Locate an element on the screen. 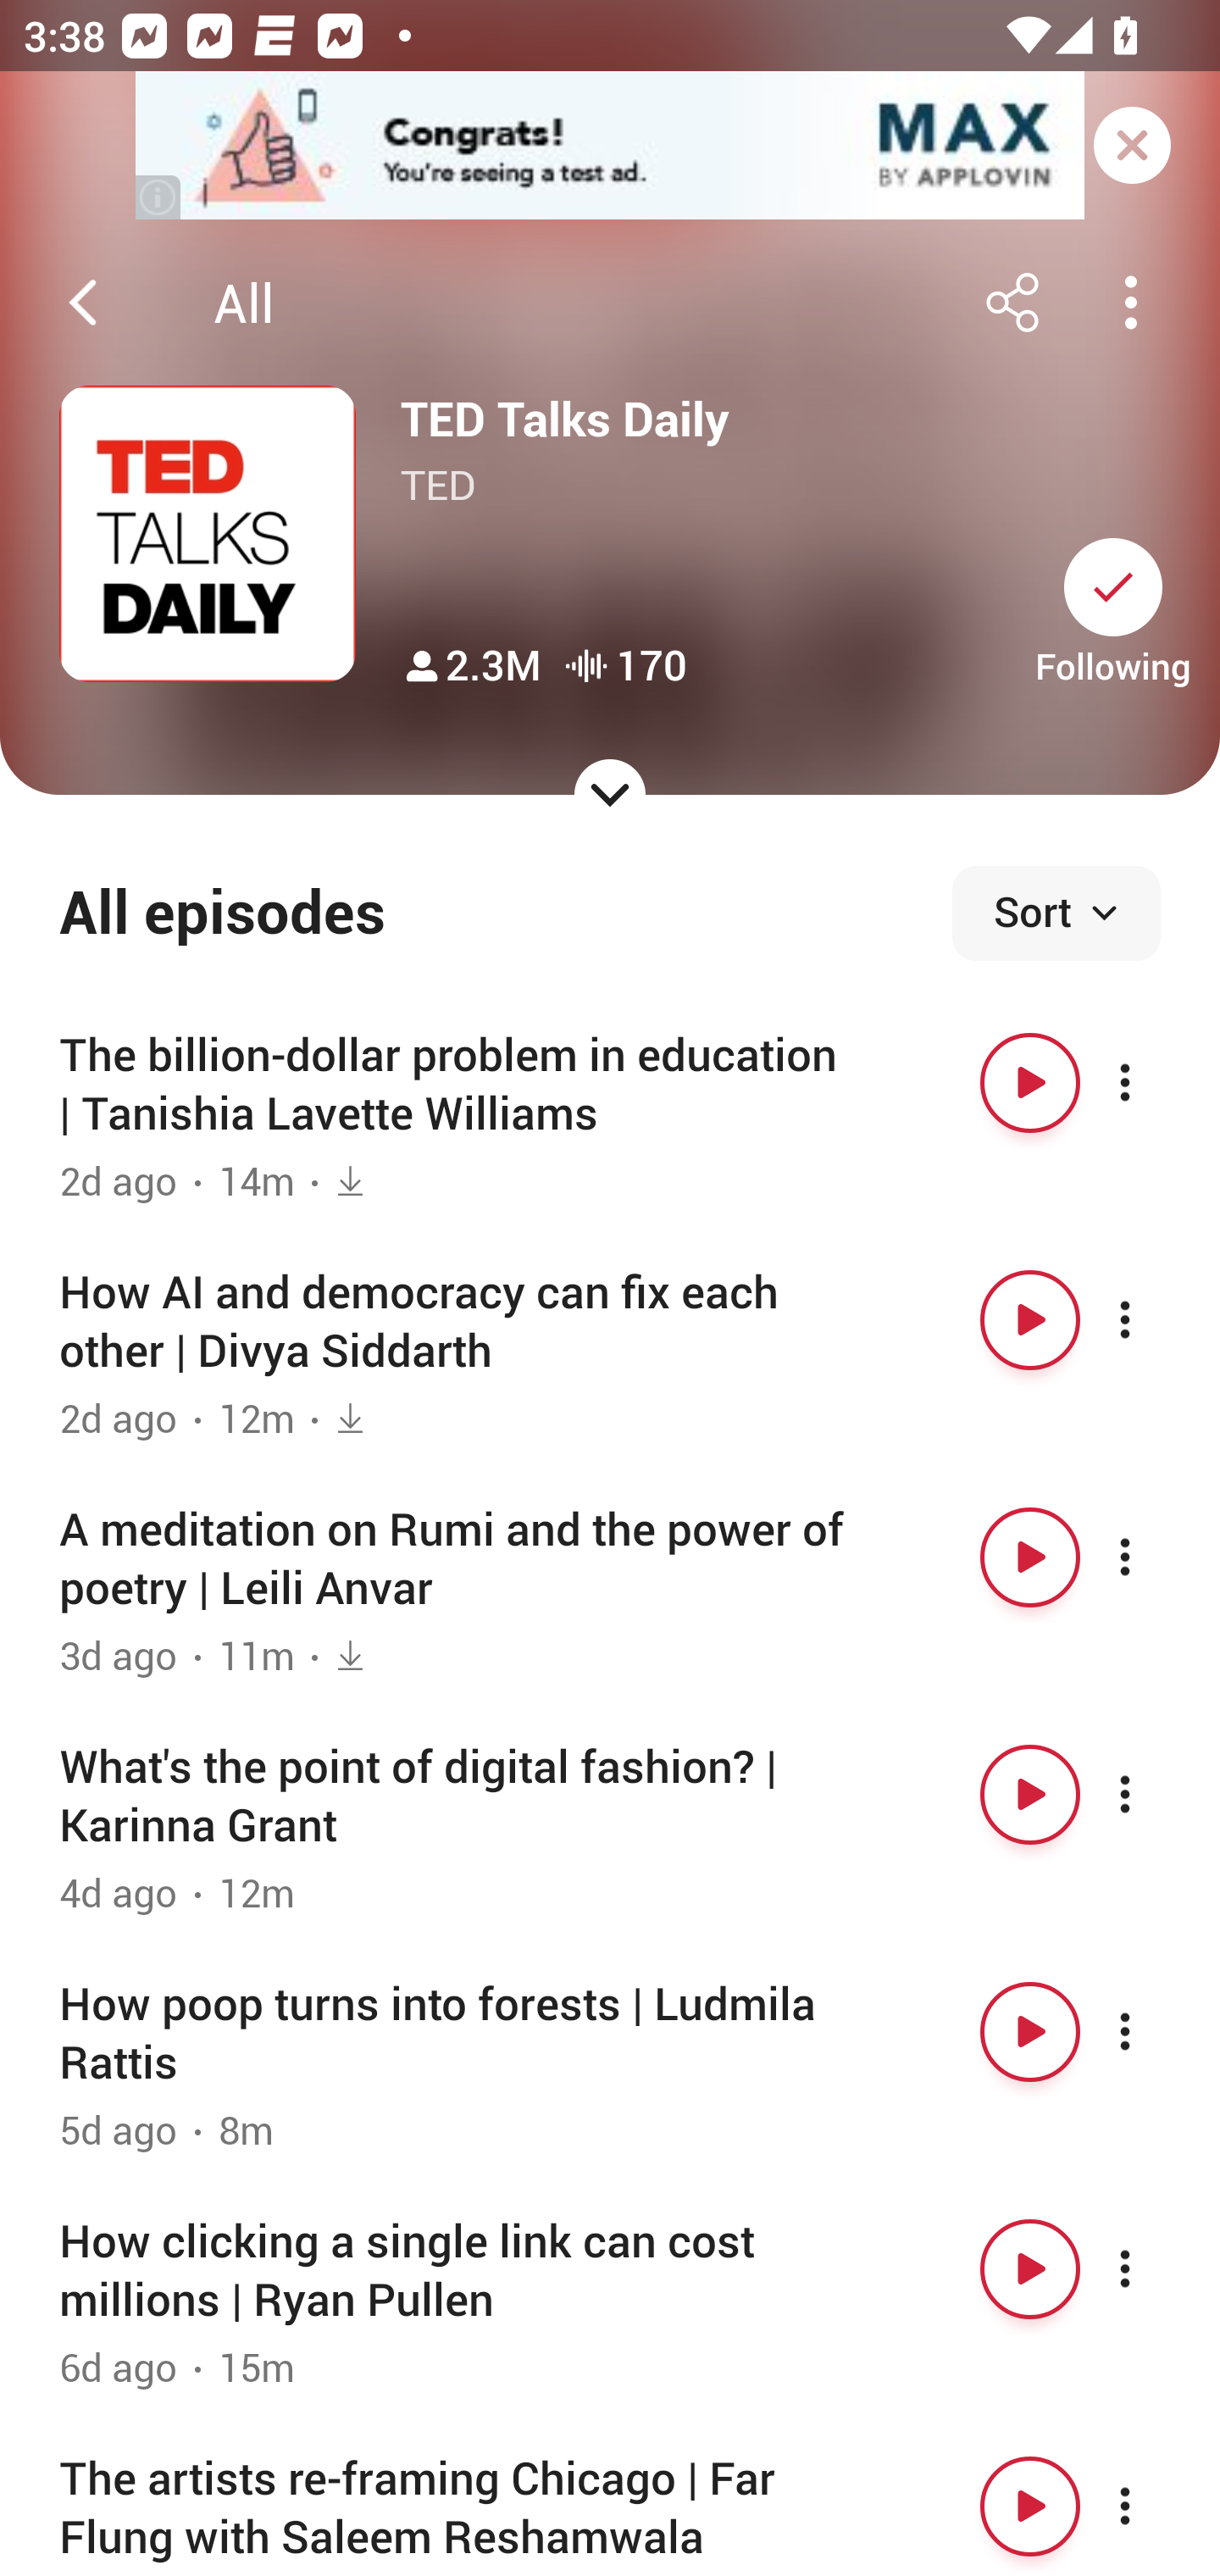  More options is located at coordinates (1154, 2506).